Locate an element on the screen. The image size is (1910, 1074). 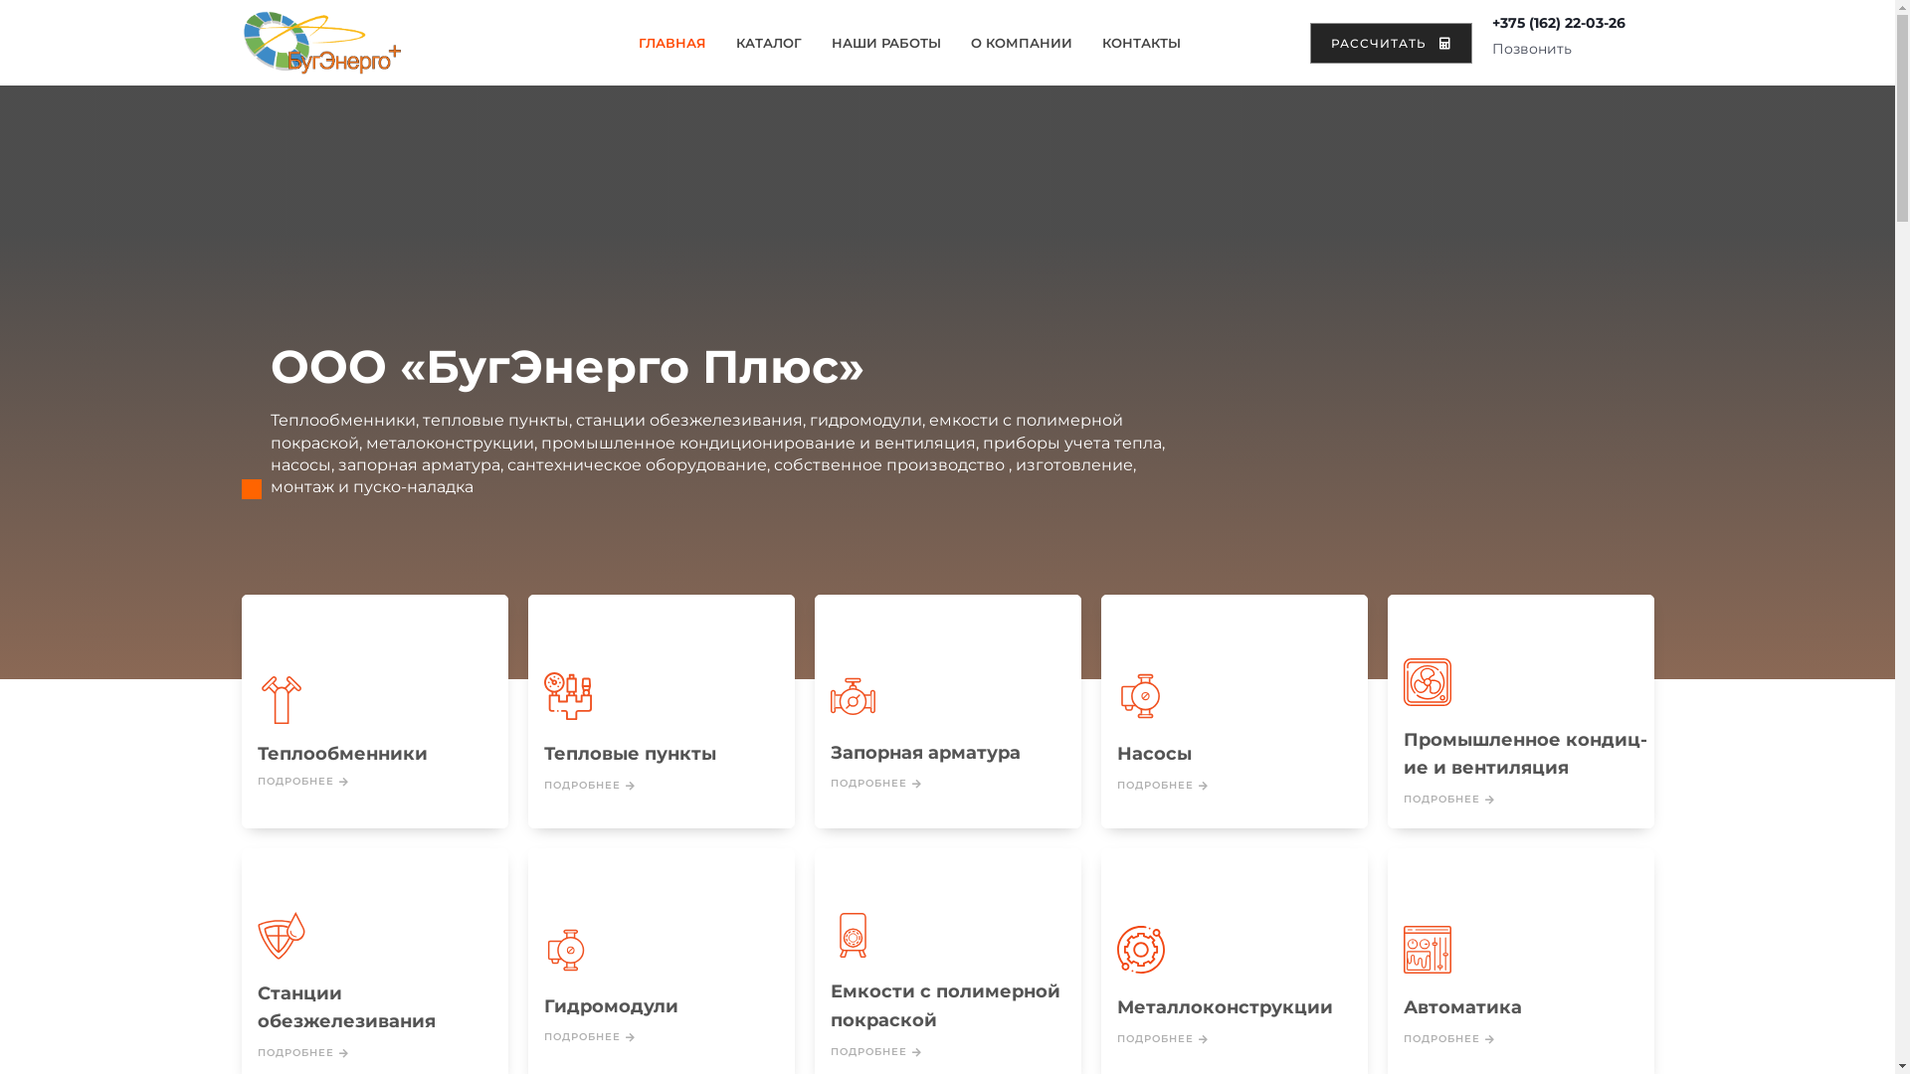
+375 (162) 22-03-26 is located at coordinates (1559, 23).